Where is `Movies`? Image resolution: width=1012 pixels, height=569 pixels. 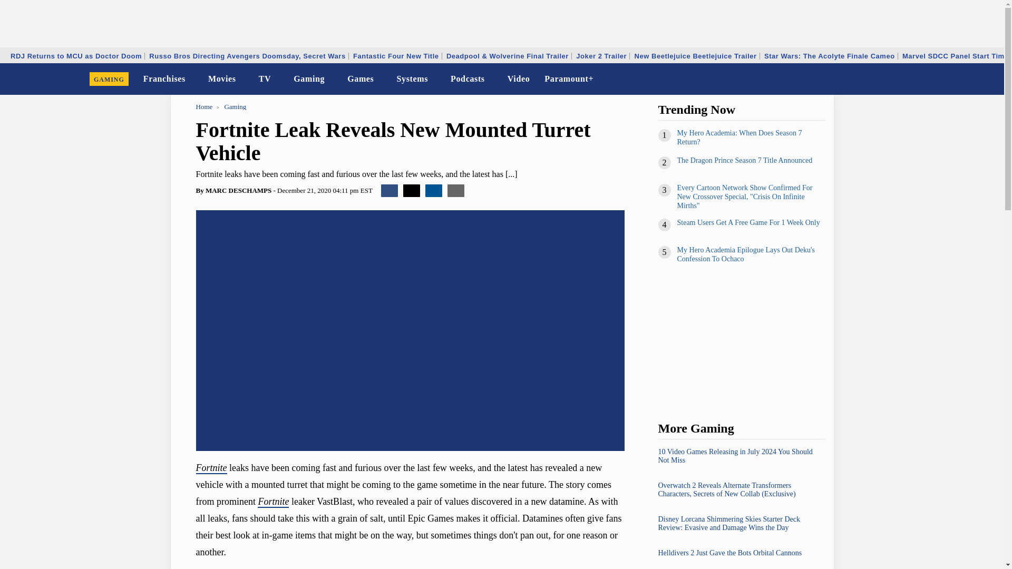 Movies is located at coordinates (222, 79).